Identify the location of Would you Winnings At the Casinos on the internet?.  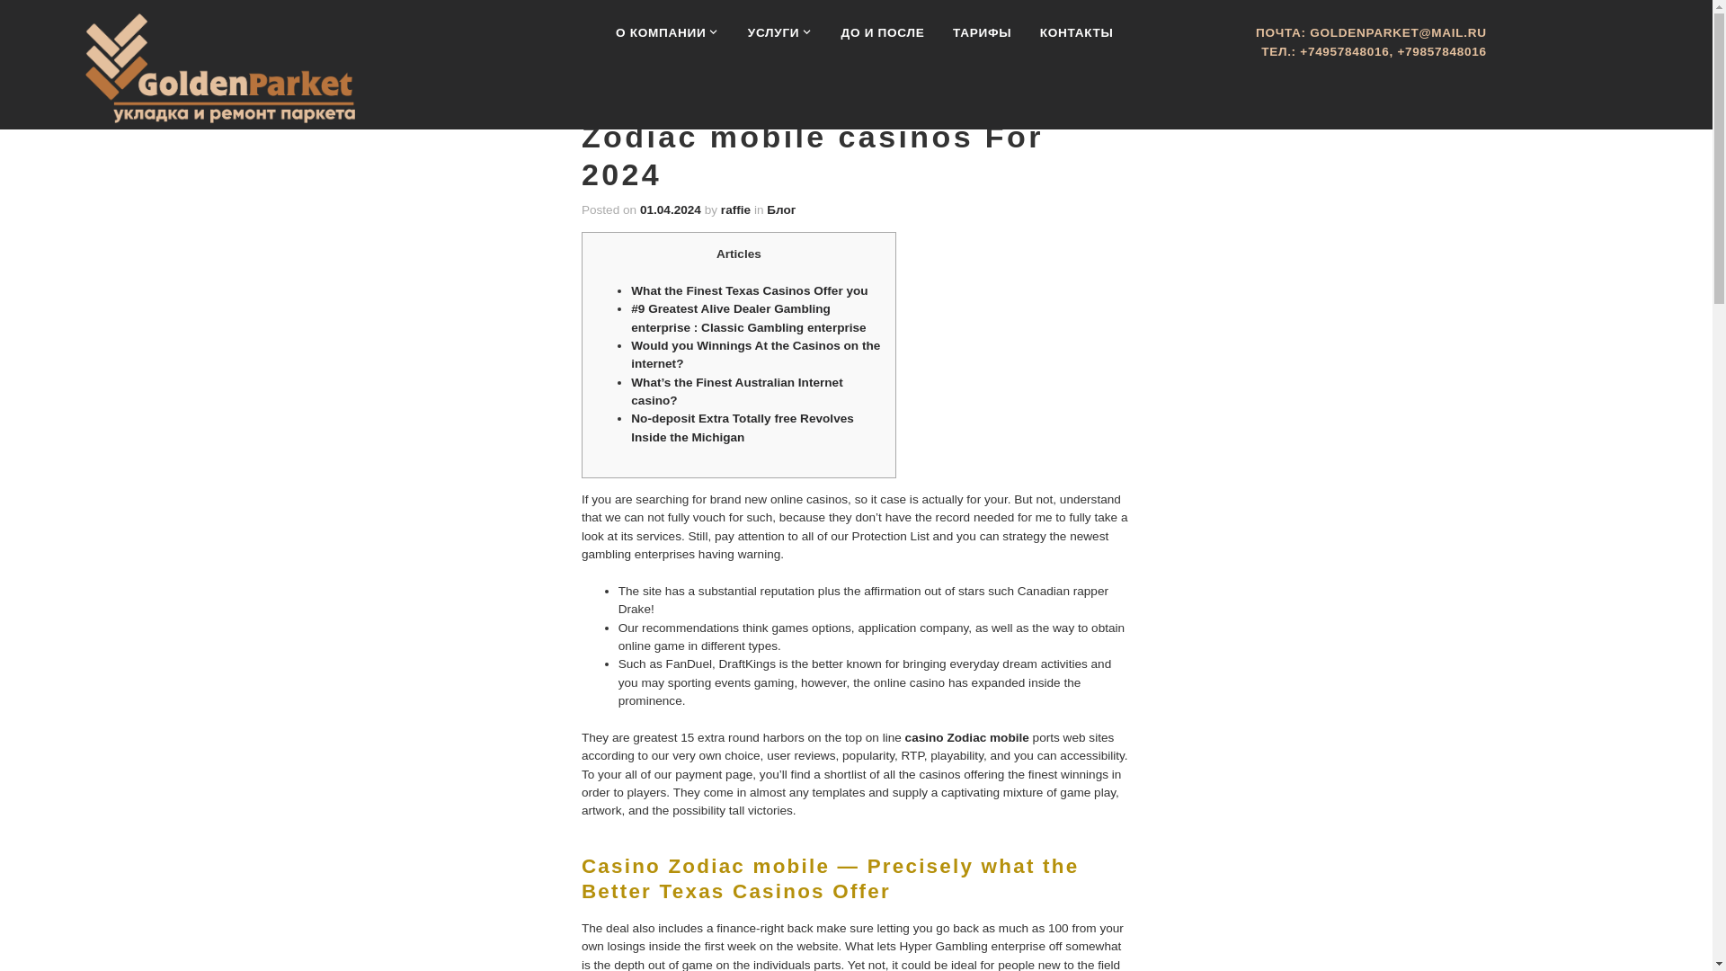
(755, 354).